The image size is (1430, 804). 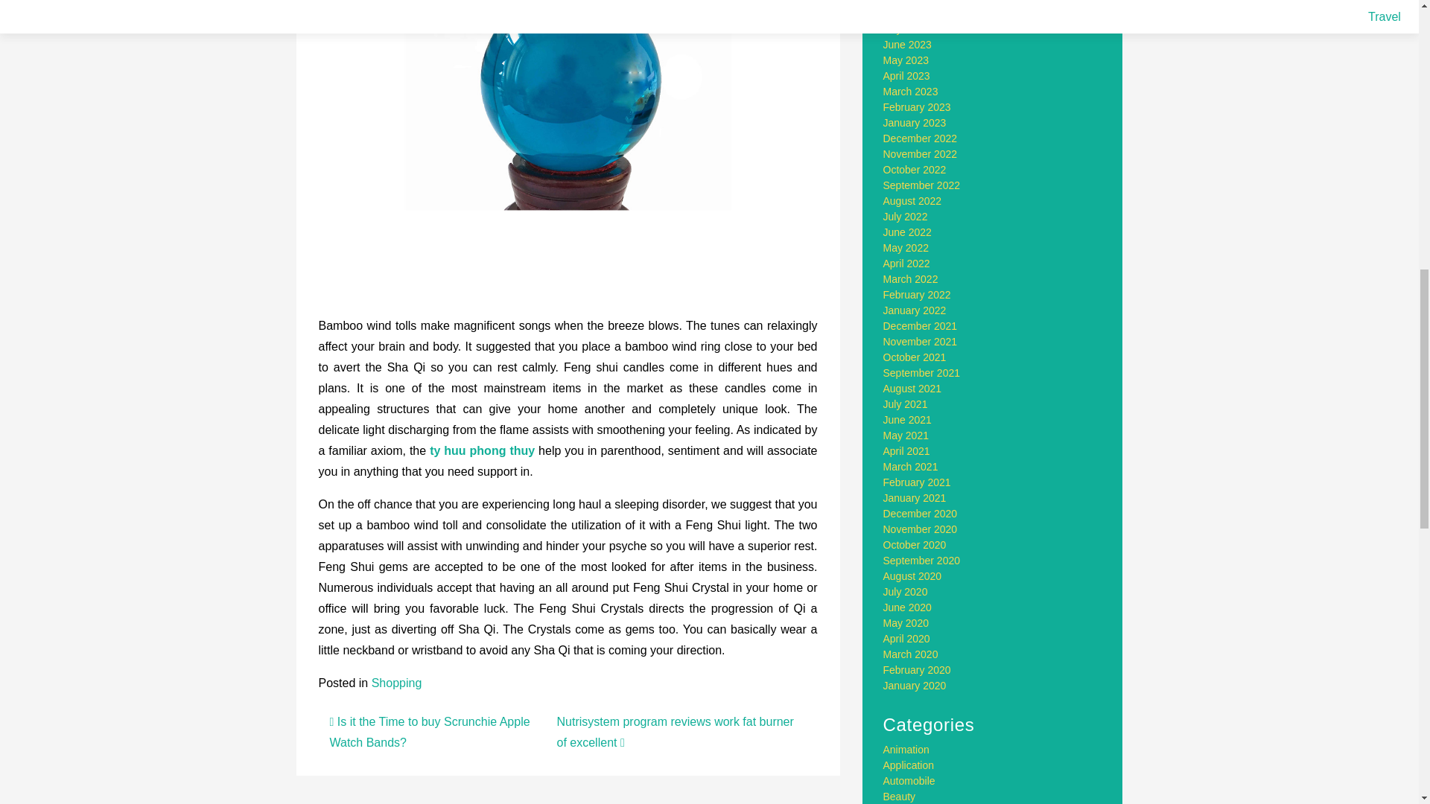 What do you see at coordinates (922, 185) in the screenshot?
I see `September 2022` at bounding box center [922, 185].